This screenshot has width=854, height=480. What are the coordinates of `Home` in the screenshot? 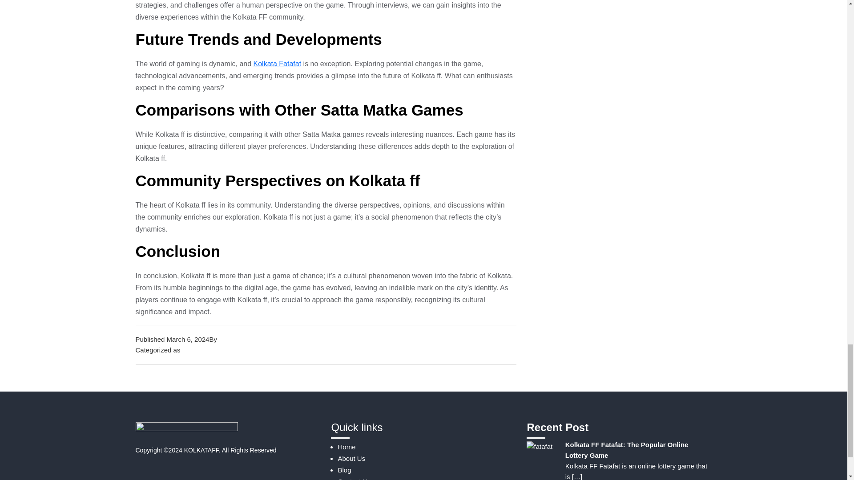 It's located at (346, 447).